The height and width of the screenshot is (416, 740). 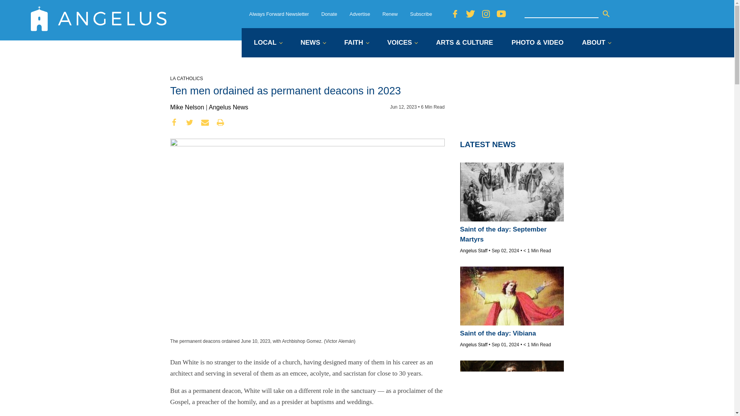 What do you see at coordinates (220, 122) in the screenshot?
I see `print` at bounding box center [220, 122].